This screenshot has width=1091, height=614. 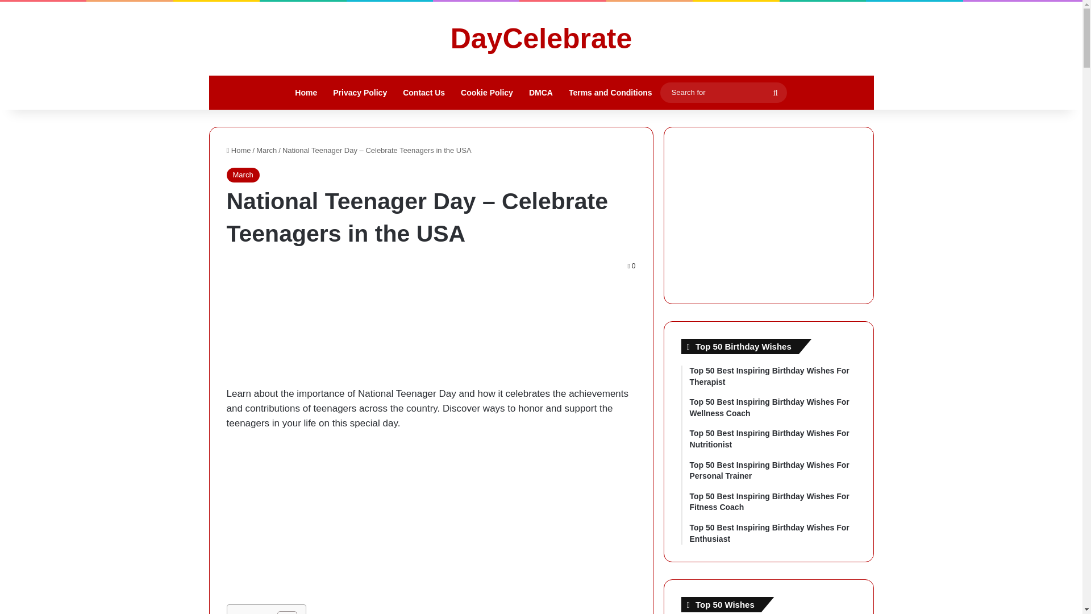 What do you see at coordinates (242, 175) in the screenshot?
I see `March` at bounding box center [242, 175].